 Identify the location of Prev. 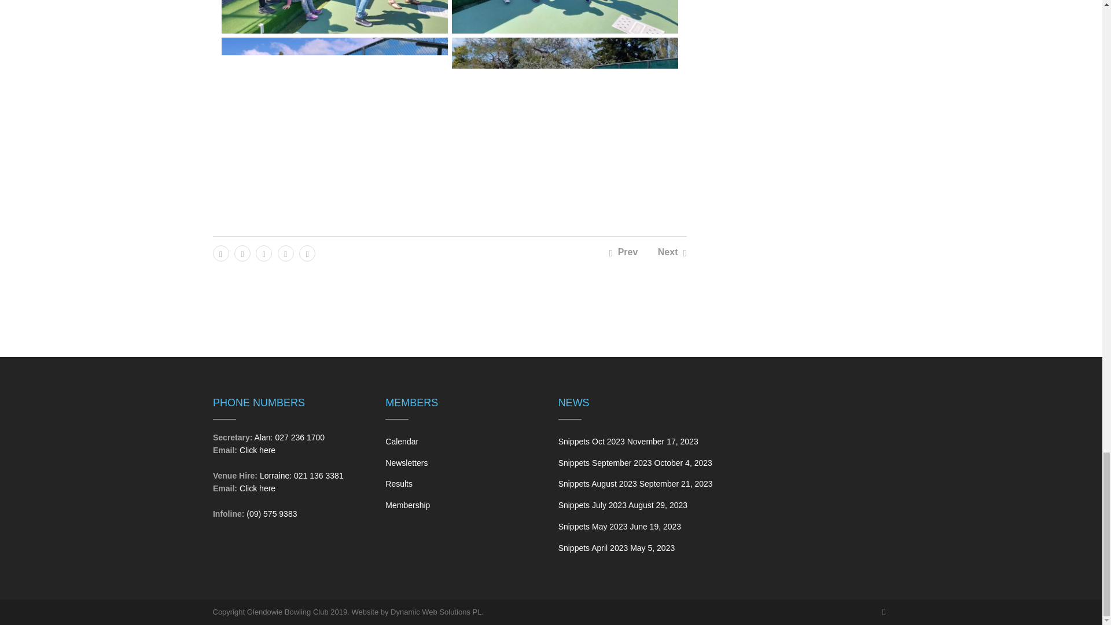
(623, 251).